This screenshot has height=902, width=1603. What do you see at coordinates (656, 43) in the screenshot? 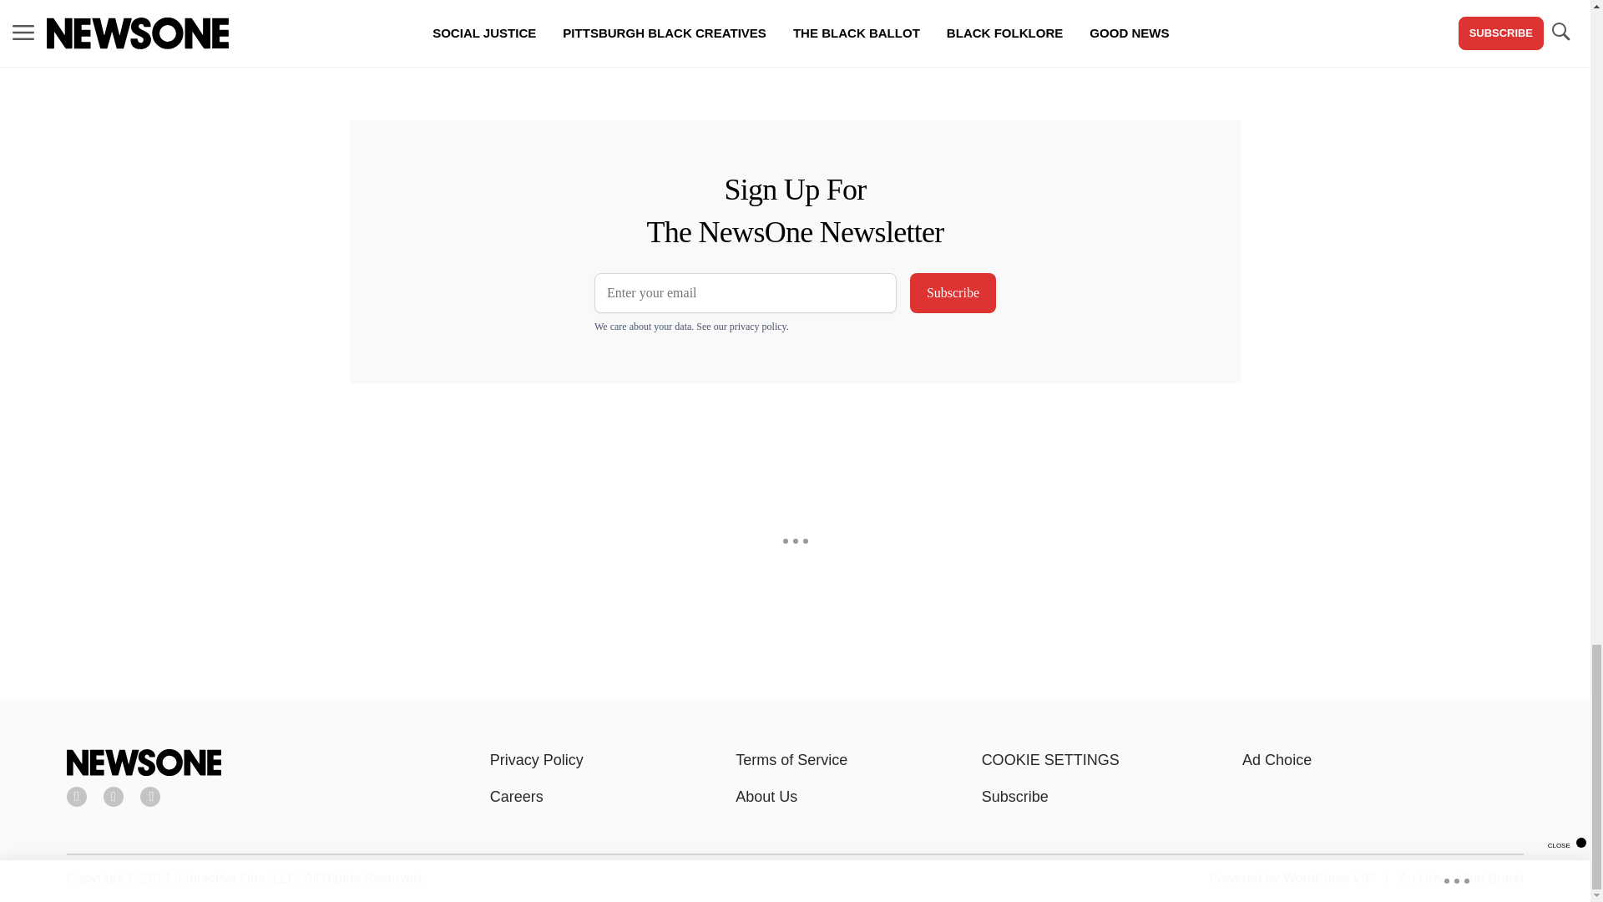
I see `Load More` at bounding box center [656, 43].